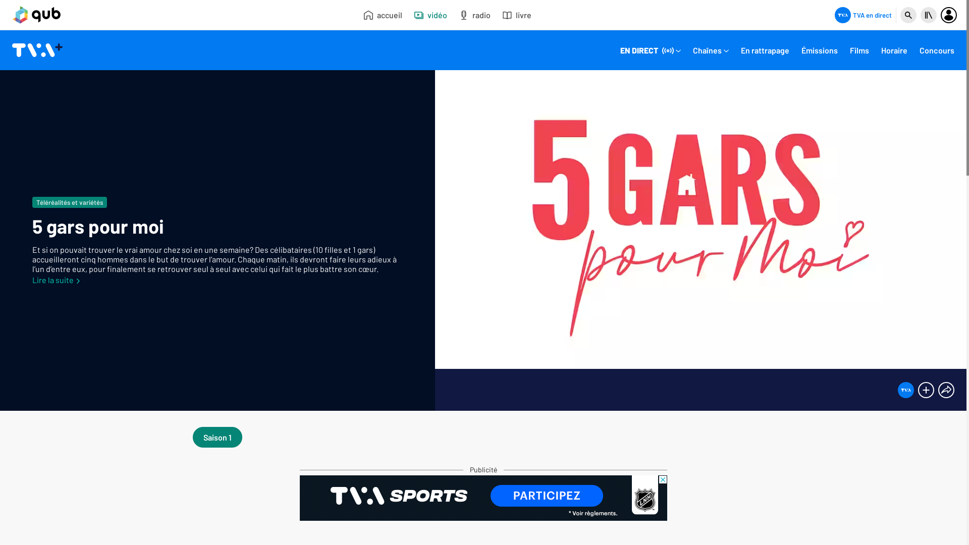  Describe the element at coordinates (946, 390) in the screenshot. I see `Partager` at that location.